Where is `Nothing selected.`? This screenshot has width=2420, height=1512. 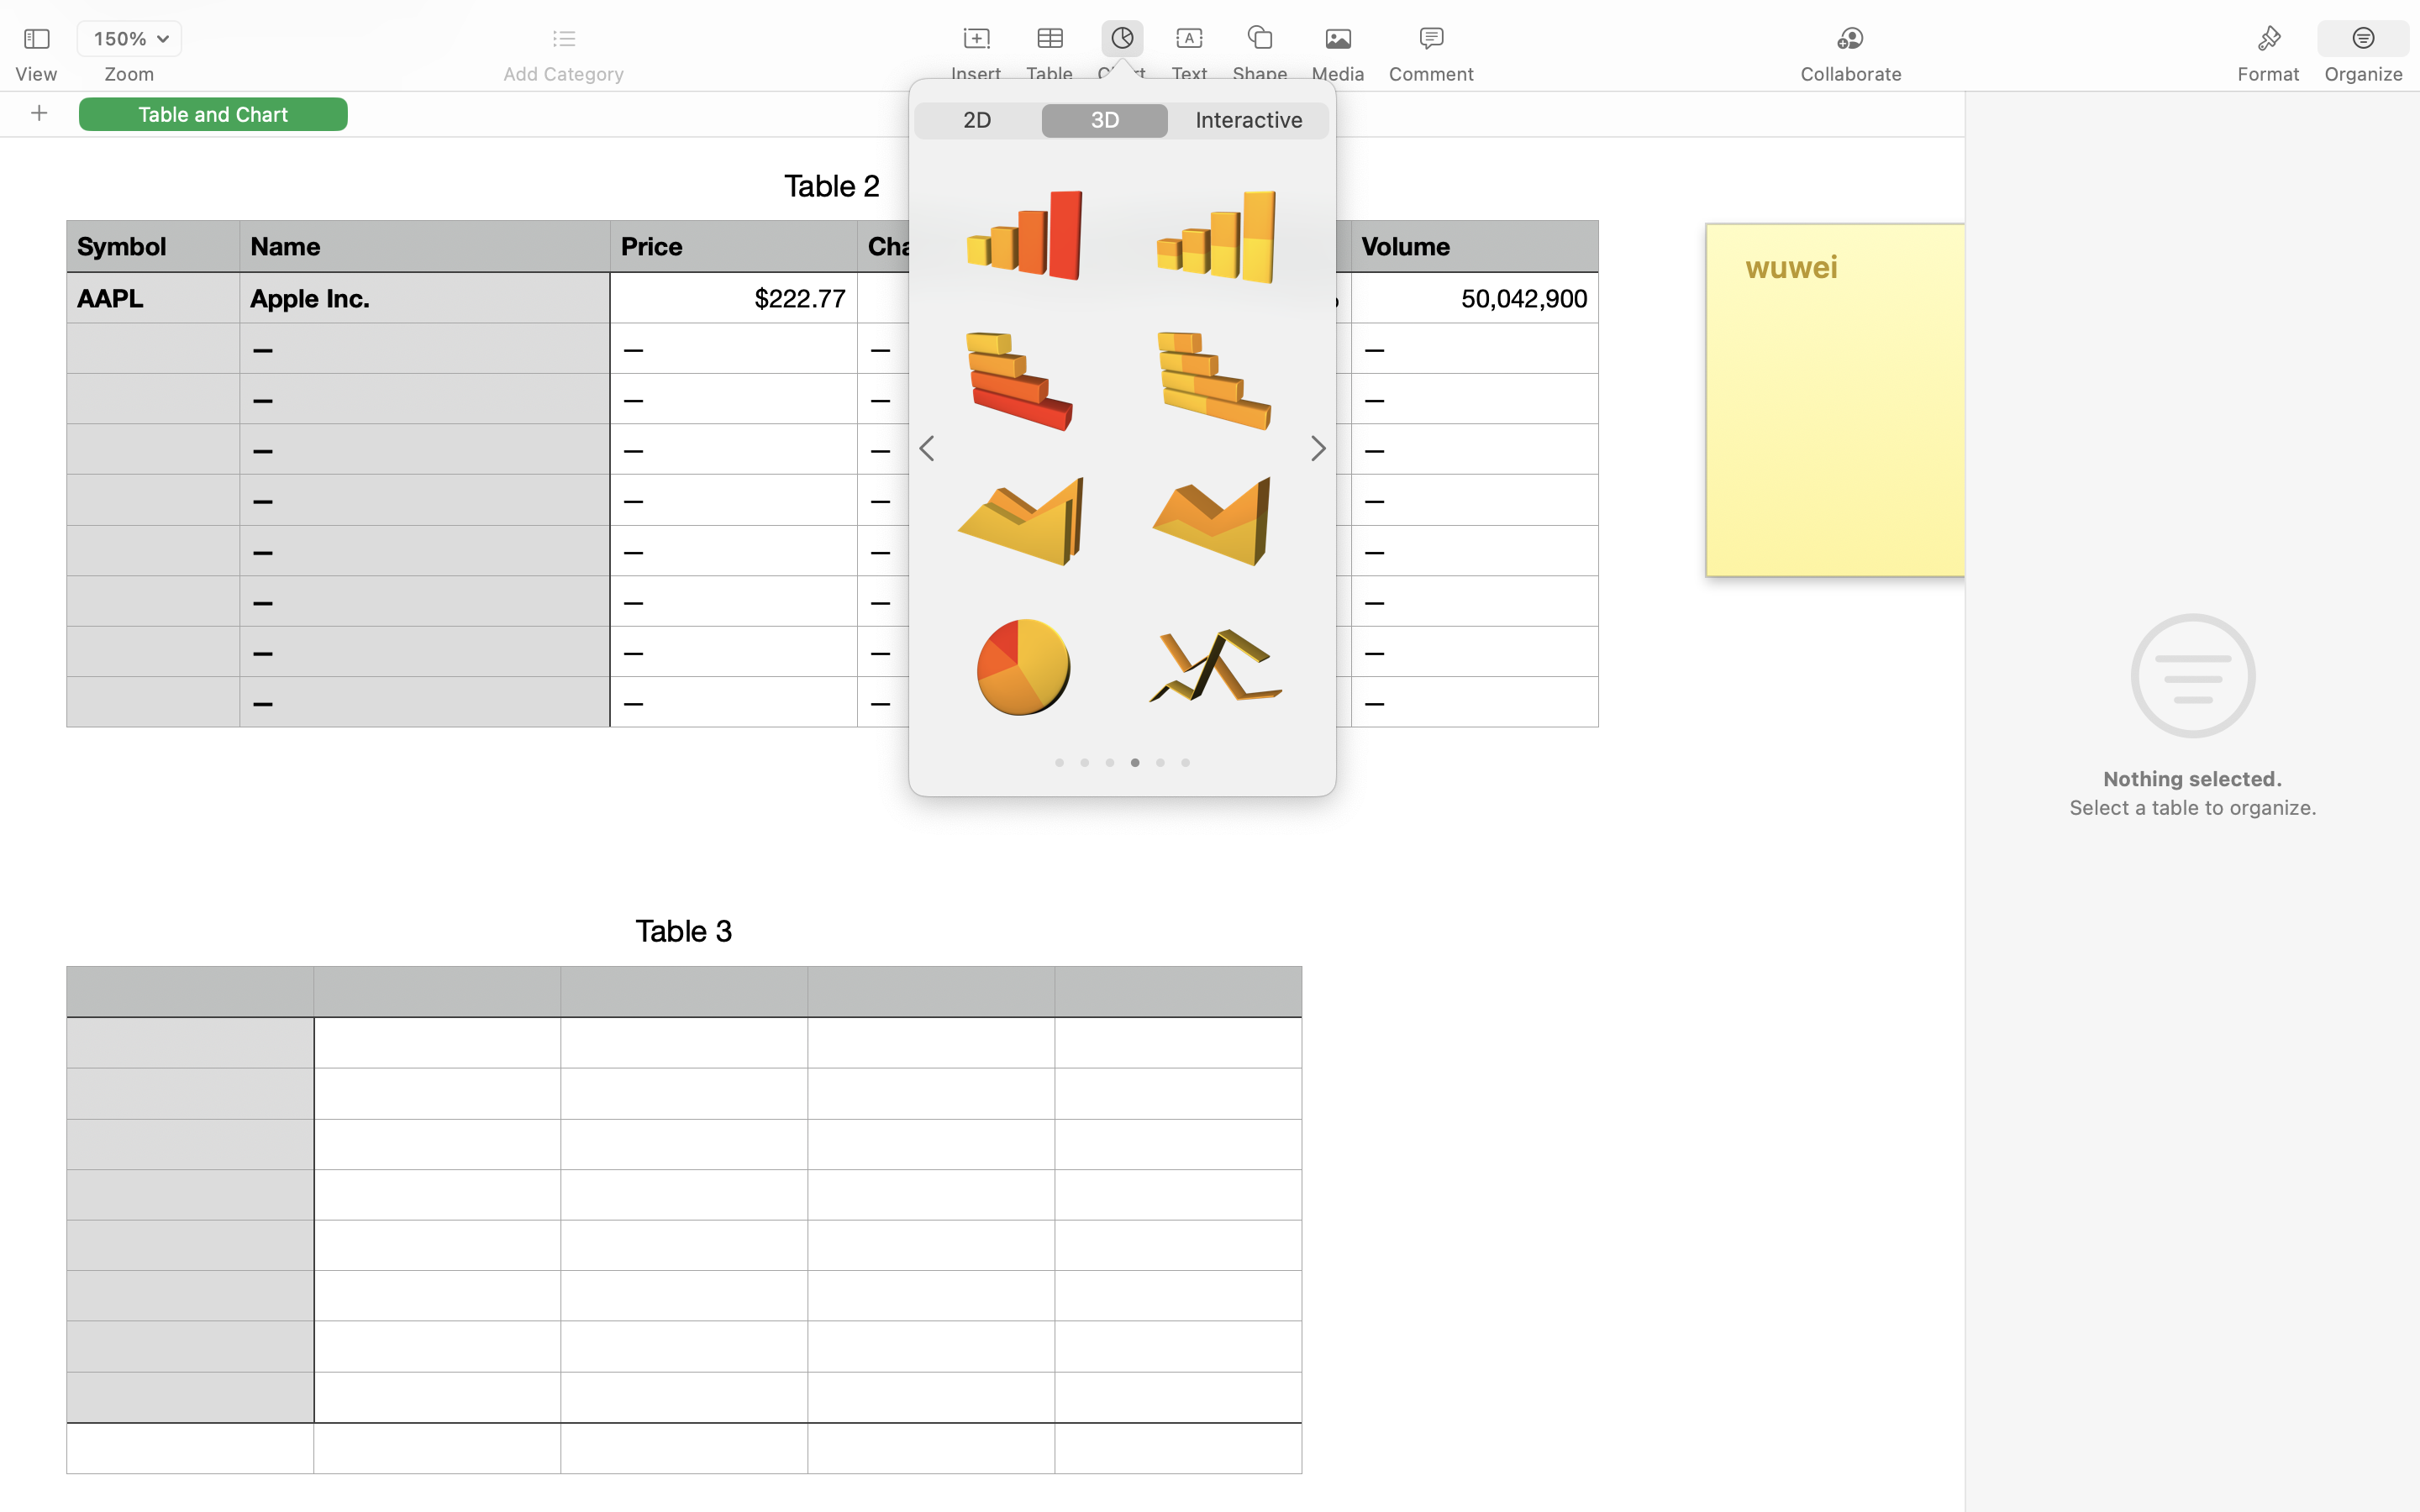
Nothing selected. is located at coordinates (2192, 779).